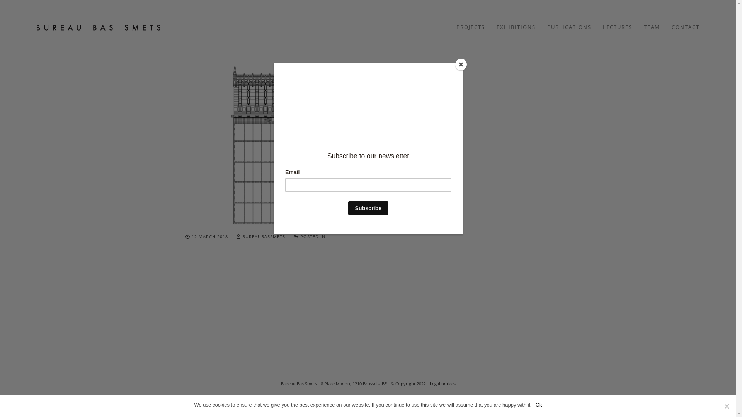  What do you see at coordinates (569, 27) in the screenshot?
I see `PUBLICATIONS` at bounding box center [569, 27].